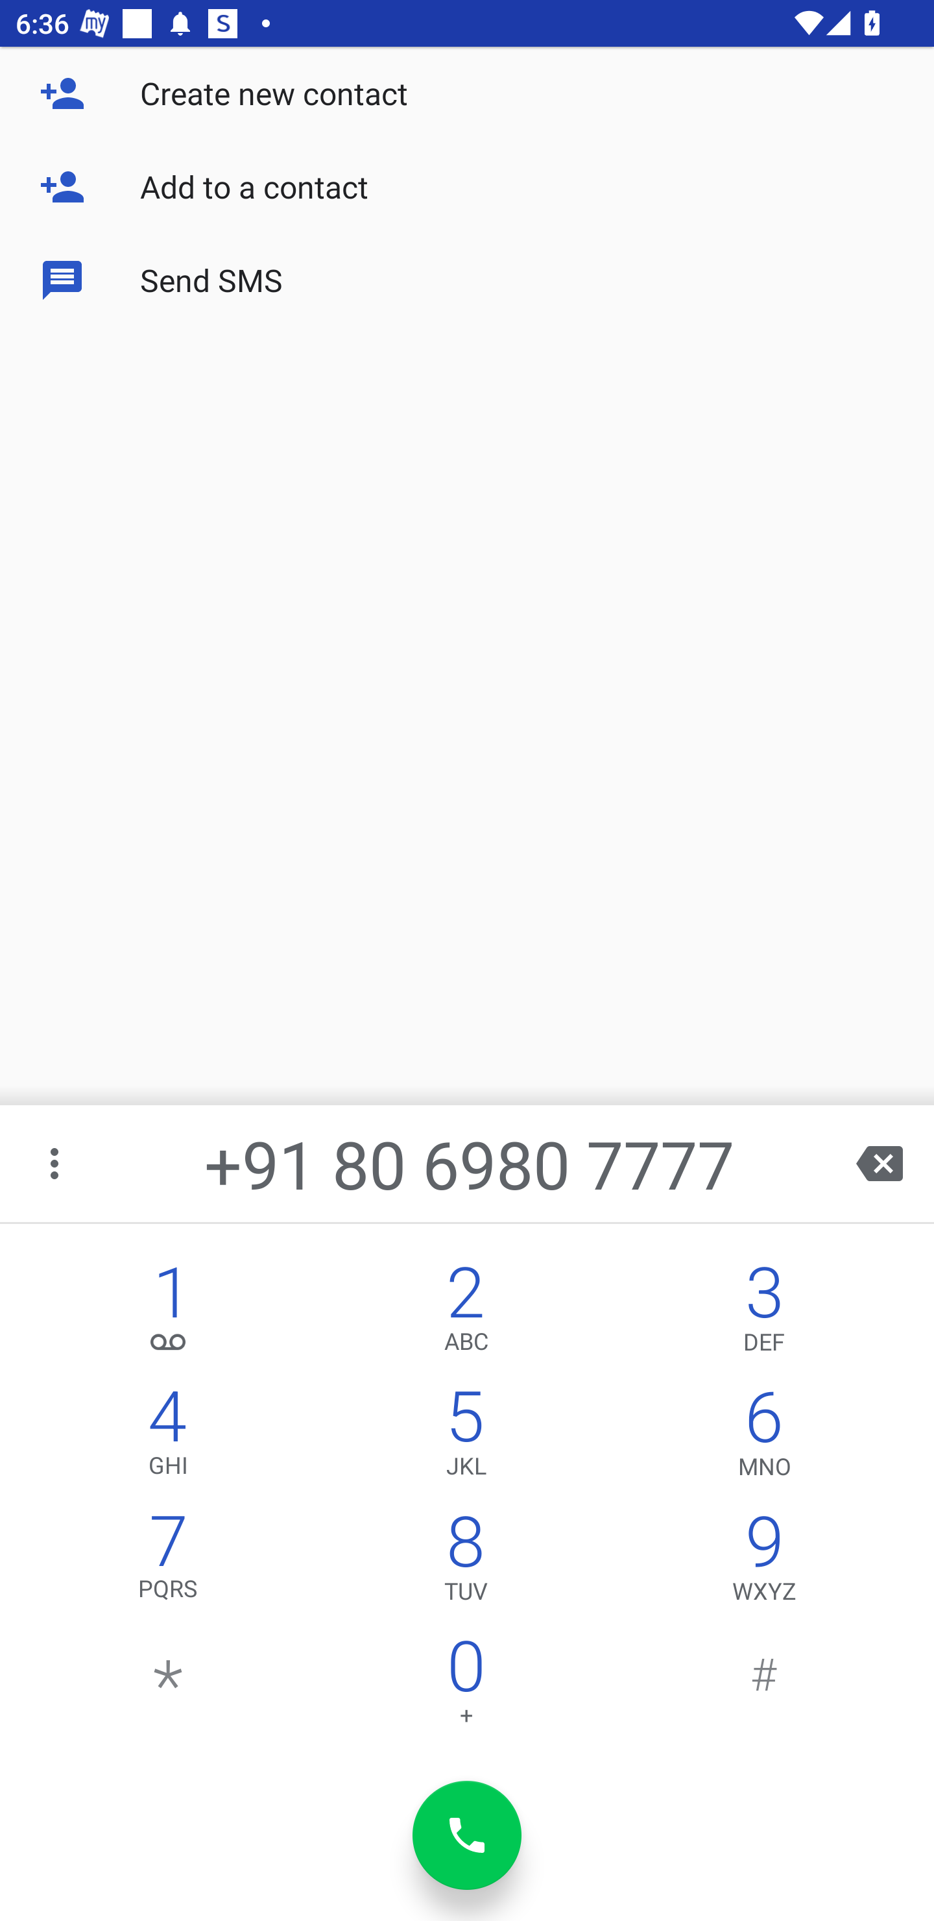 The width and height of the screenshot is (934, 1921). What do you see at coordinates (467, 280) in the screenshot?
I see `Send SMS` at bounding box center [467, 280].